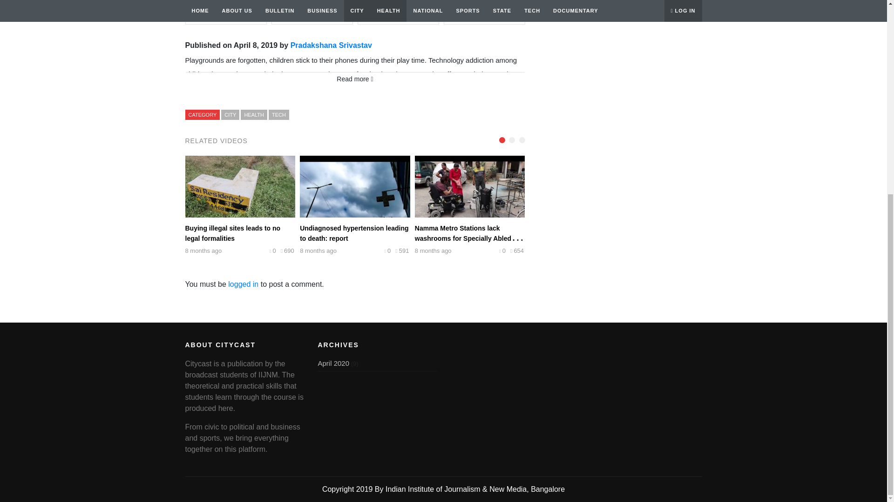  Describe the element at coordinates (225, 12) in the screenshot. I see `Comments` at that location.